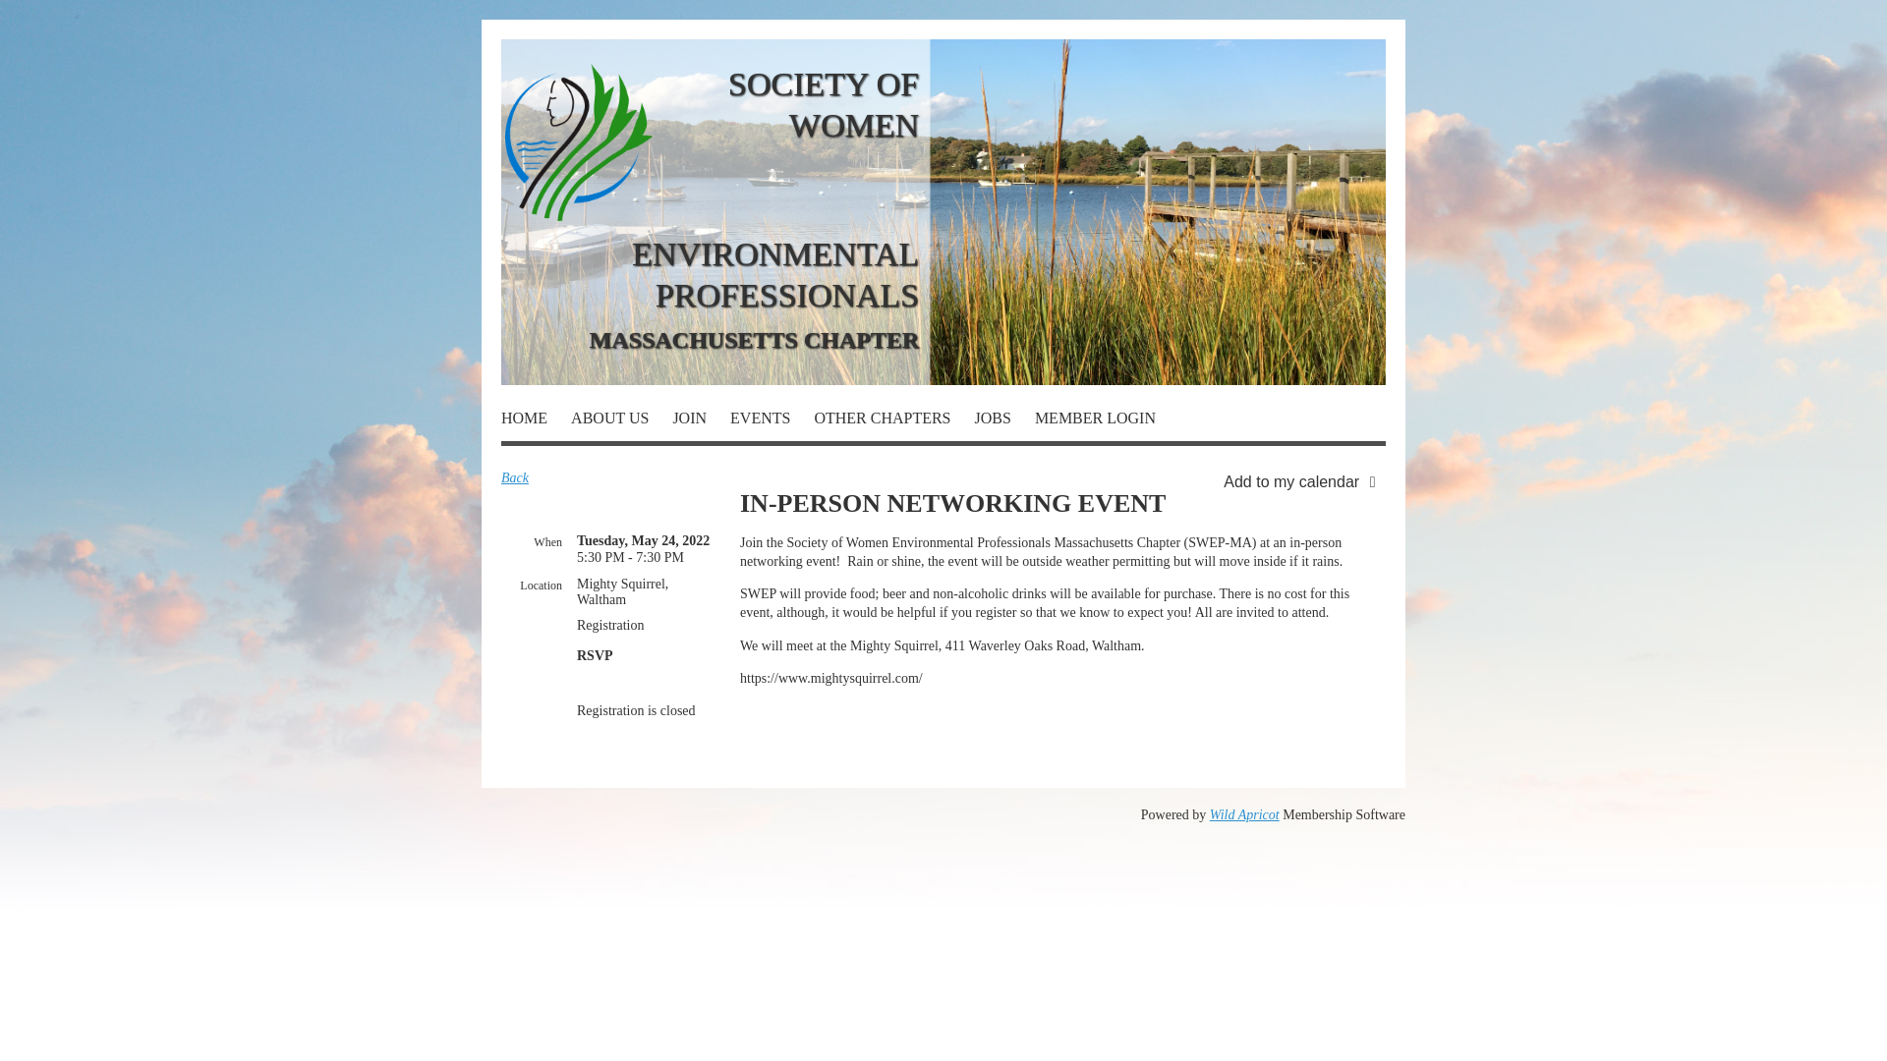 Image resolution: width=1887 pixels, height=1061 pixels. I want to click on EVENTS, so click(772, 422).